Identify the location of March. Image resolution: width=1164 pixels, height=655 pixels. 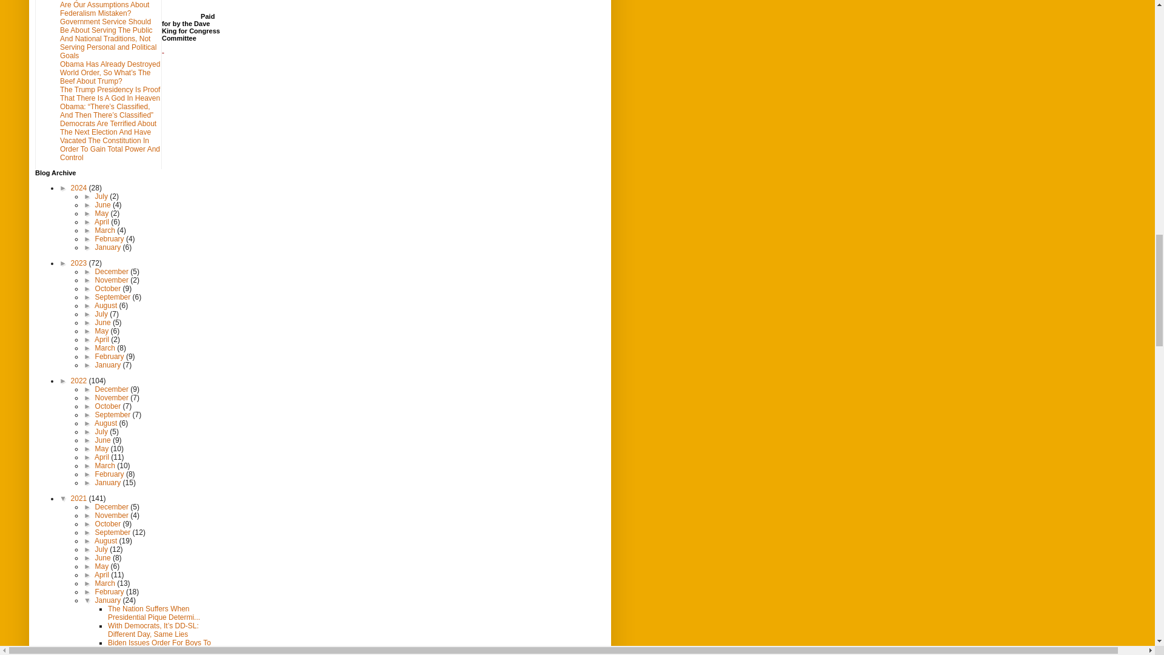
(106, 230).